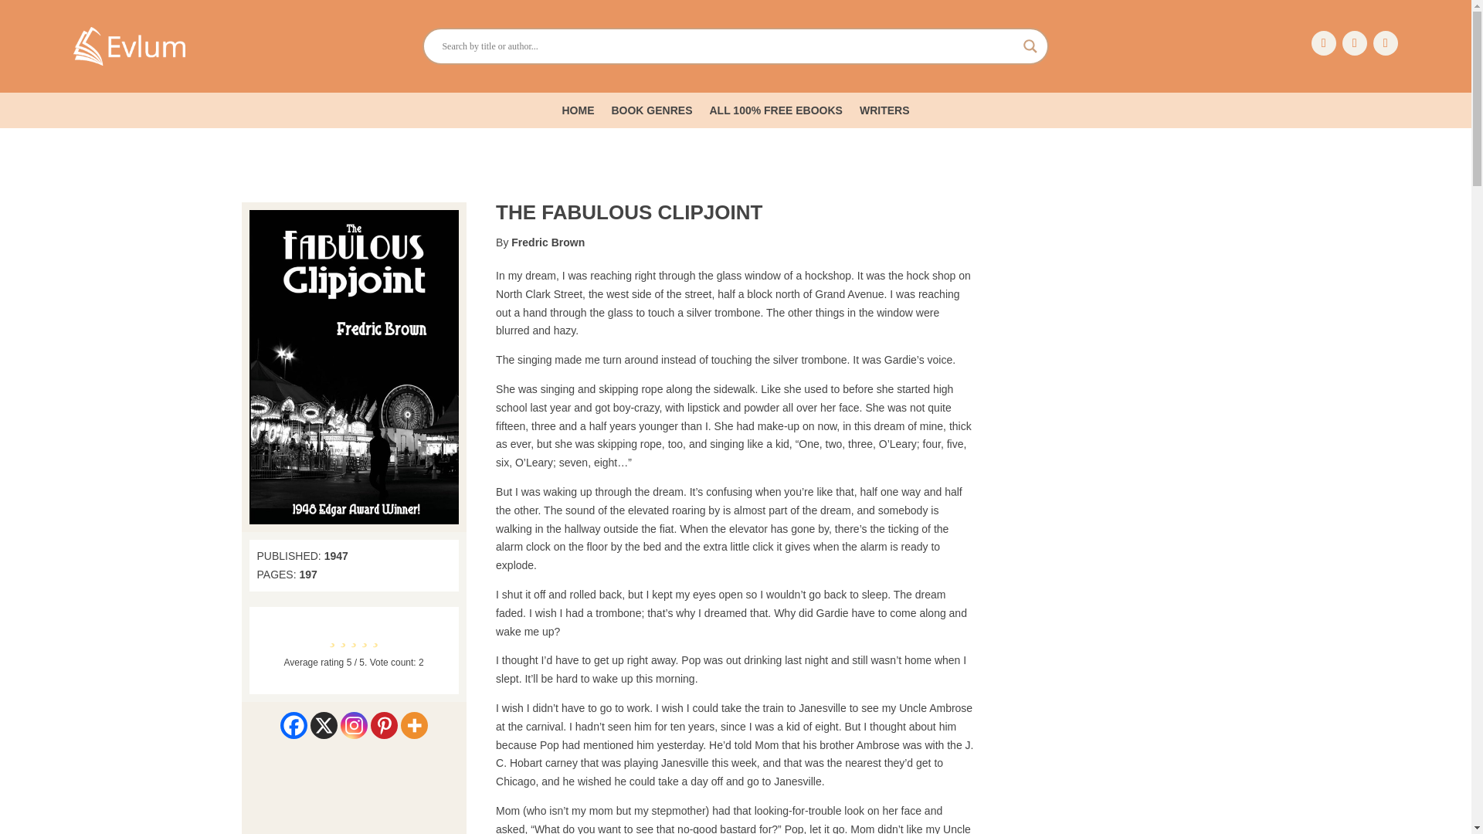 This screenshot has width=1483, height=834. What do you see at coordinates (354, 725) in the screenshot?
I see `Instagram` at bounding box center [354, 725].